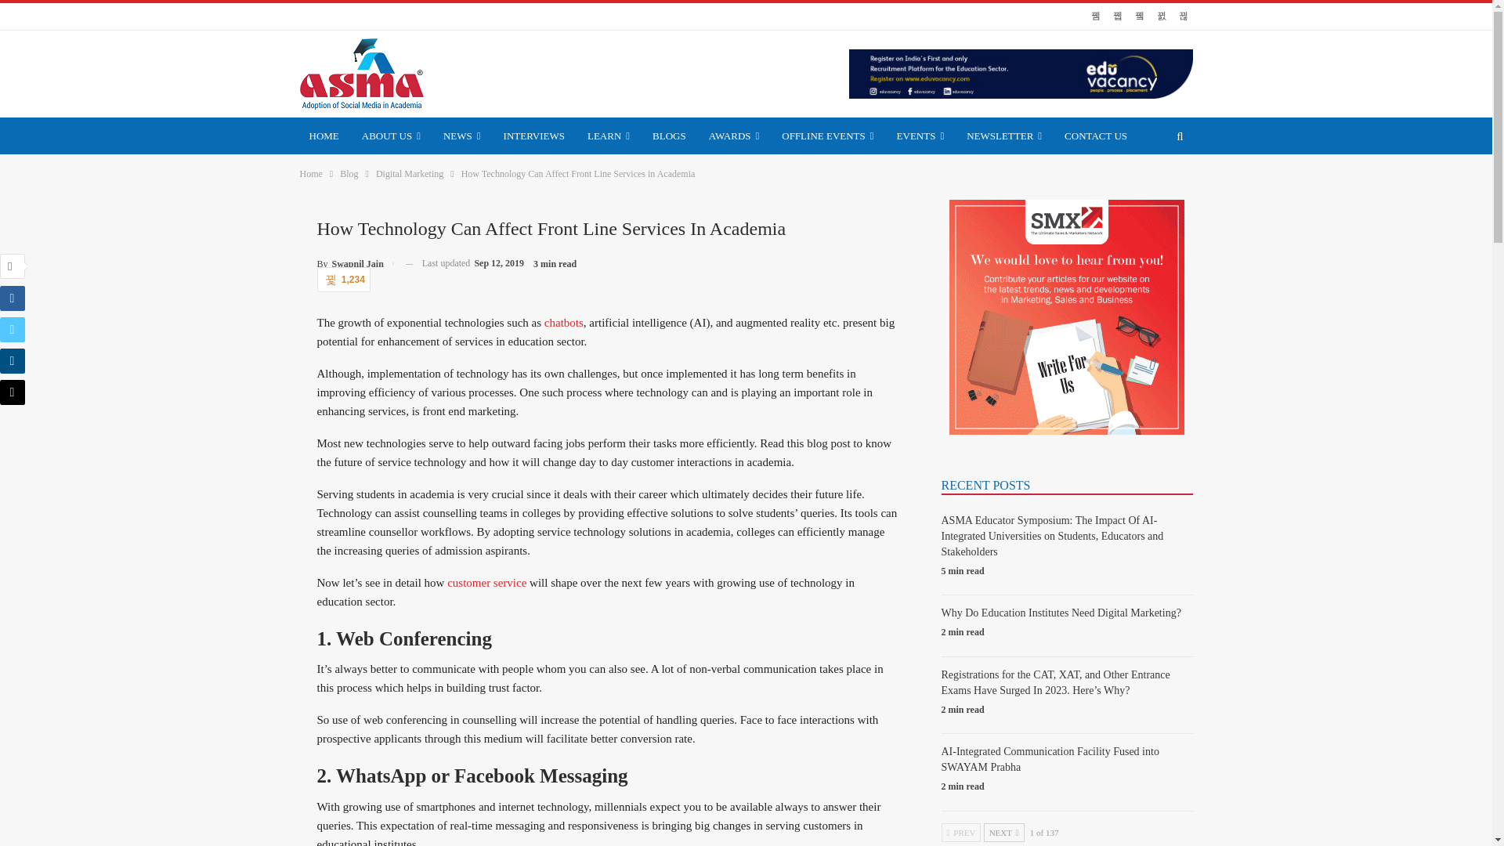 This screenshot has height=846, width=1504. What do you see at coordinates (669, 136) in the screenshot?
I see `BLOGS` at bounding box center [669, 136].